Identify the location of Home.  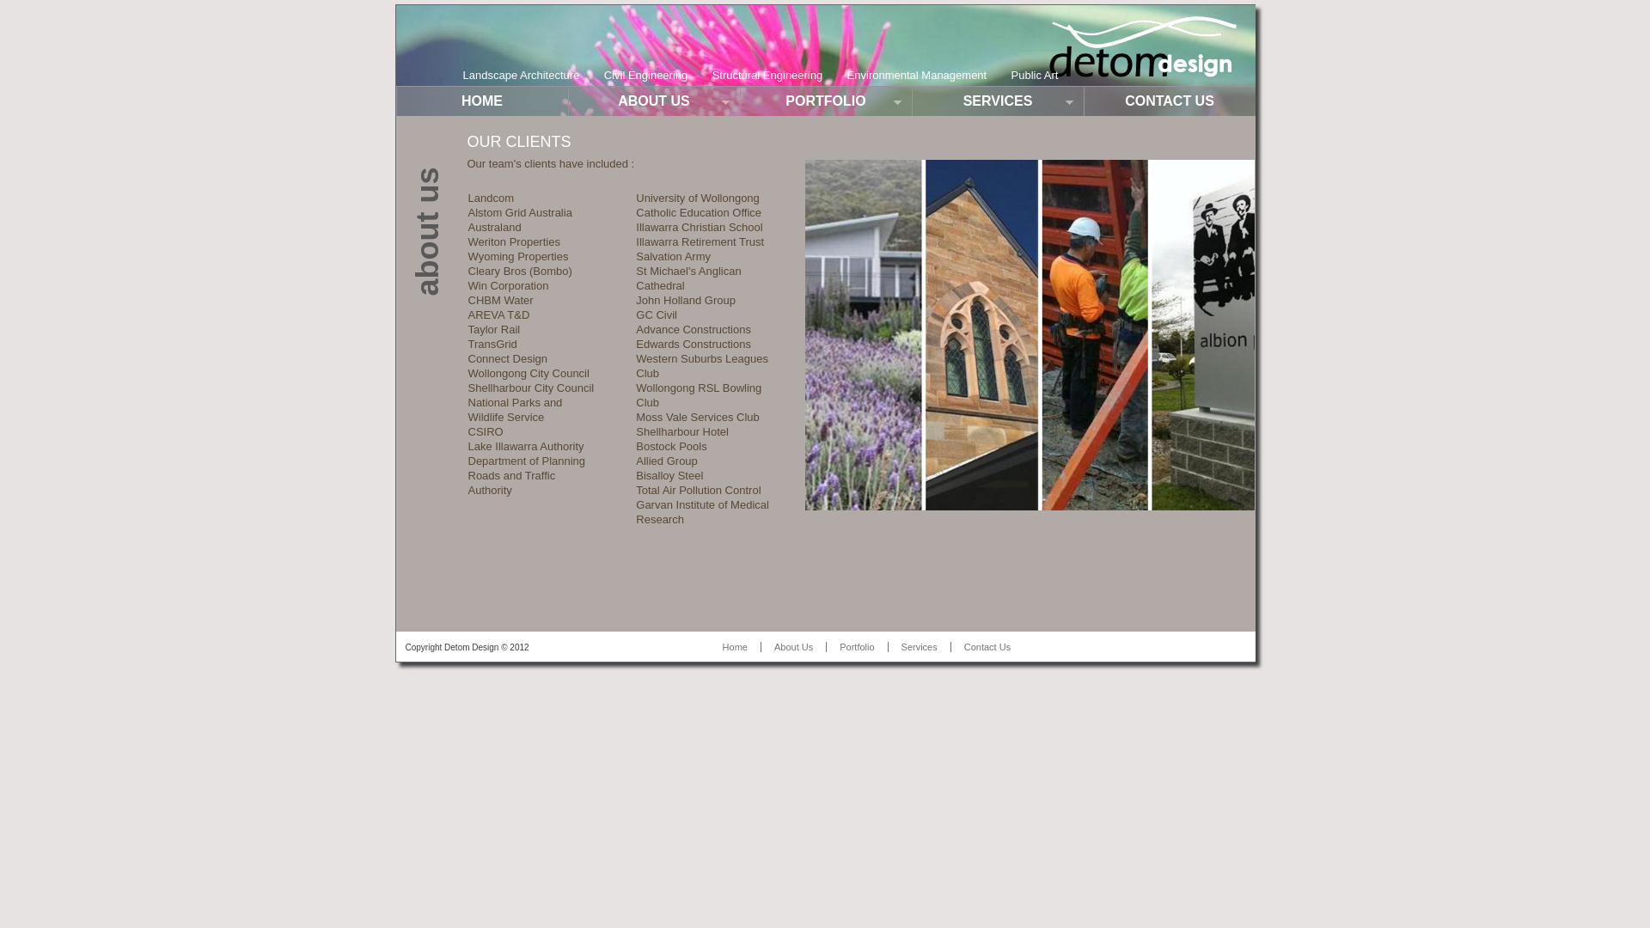
(736, 646).